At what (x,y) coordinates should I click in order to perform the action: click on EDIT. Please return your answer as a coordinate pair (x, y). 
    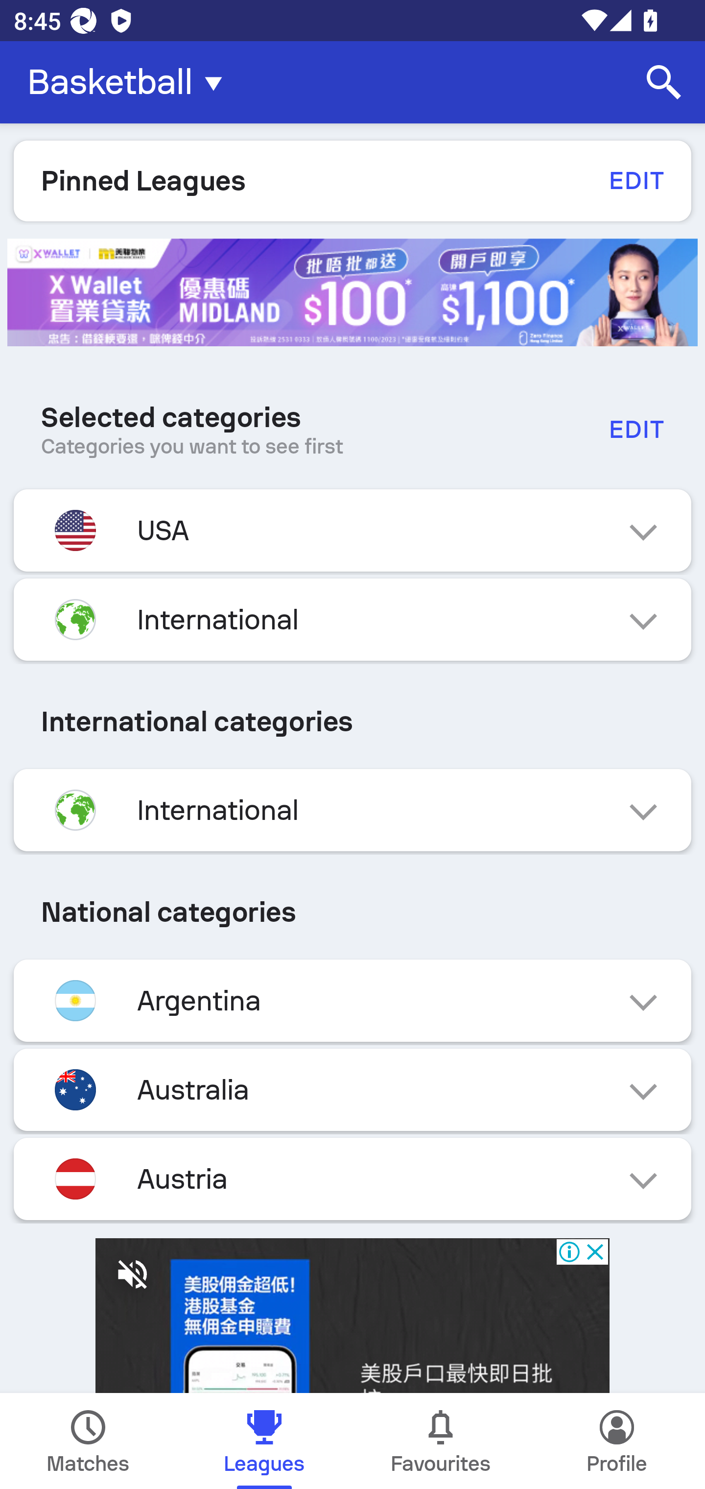
    Looking at the image, I should click on (635, 429).